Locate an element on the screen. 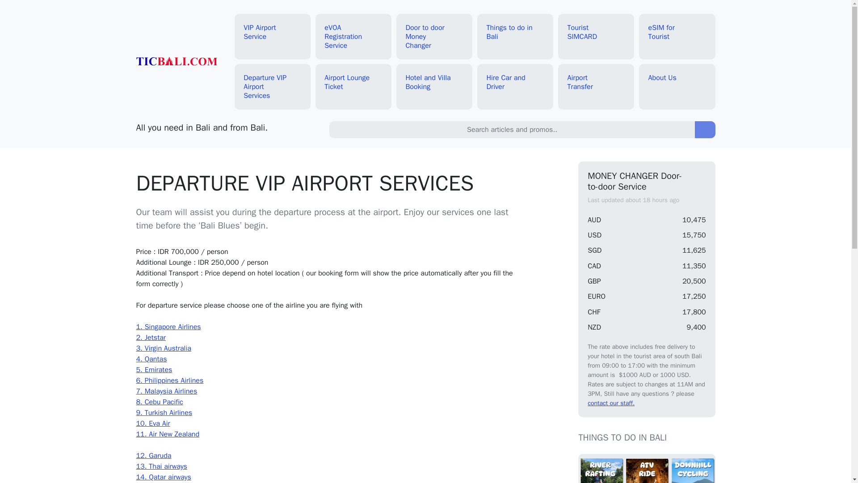 The height and width of the screenshot is (483, 858). Hire Car and Driver is located at coordinates (515, 82).